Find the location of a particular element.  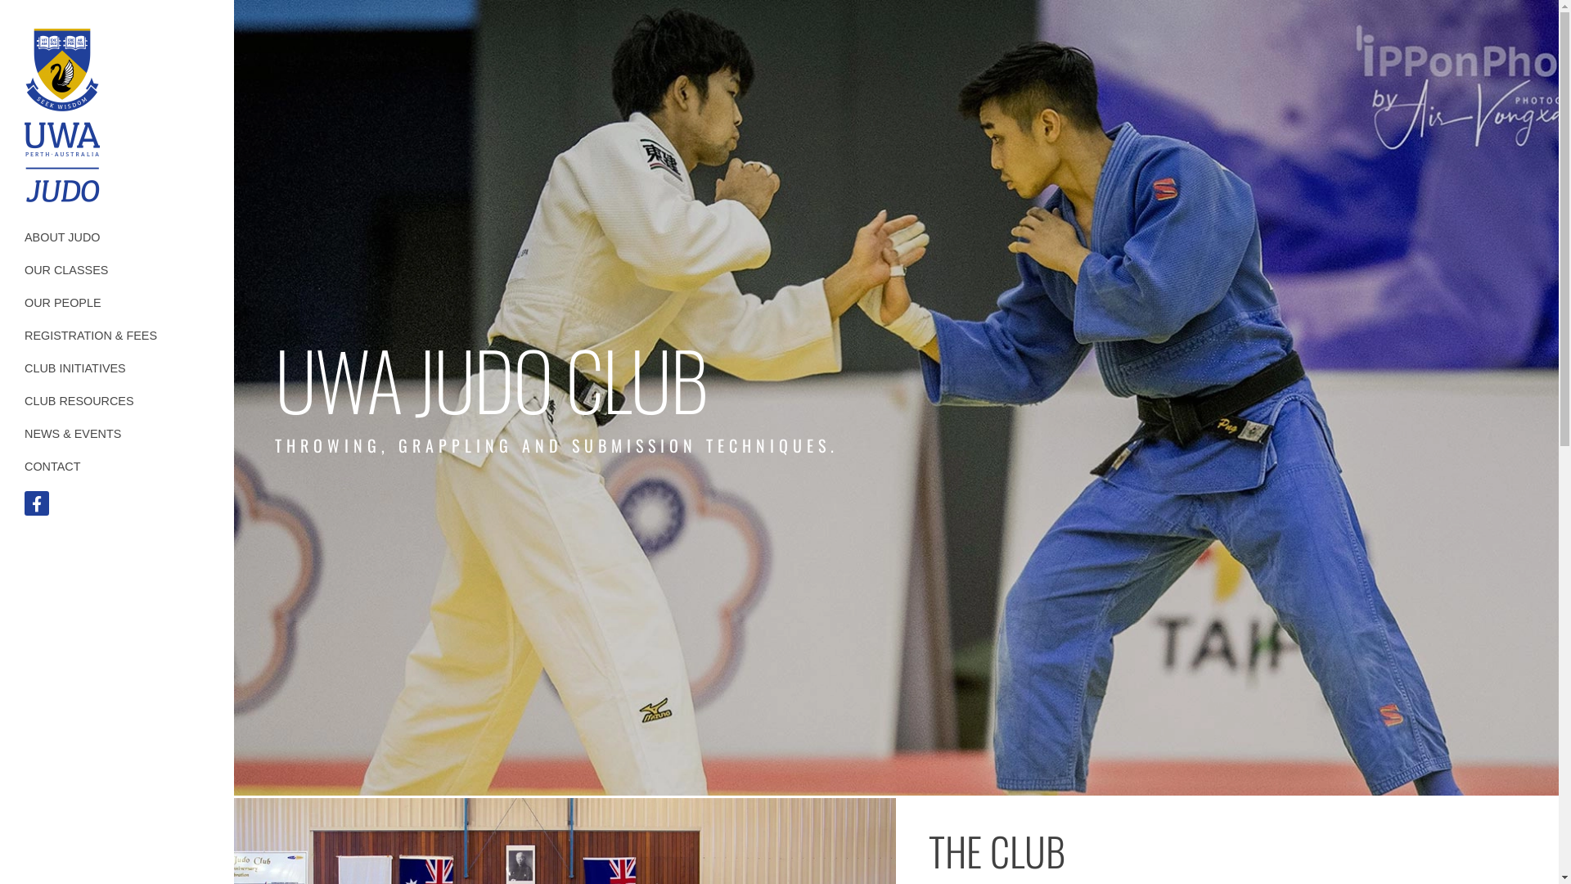

CLUB INITIATIVES is located at coordinates (117, 368).